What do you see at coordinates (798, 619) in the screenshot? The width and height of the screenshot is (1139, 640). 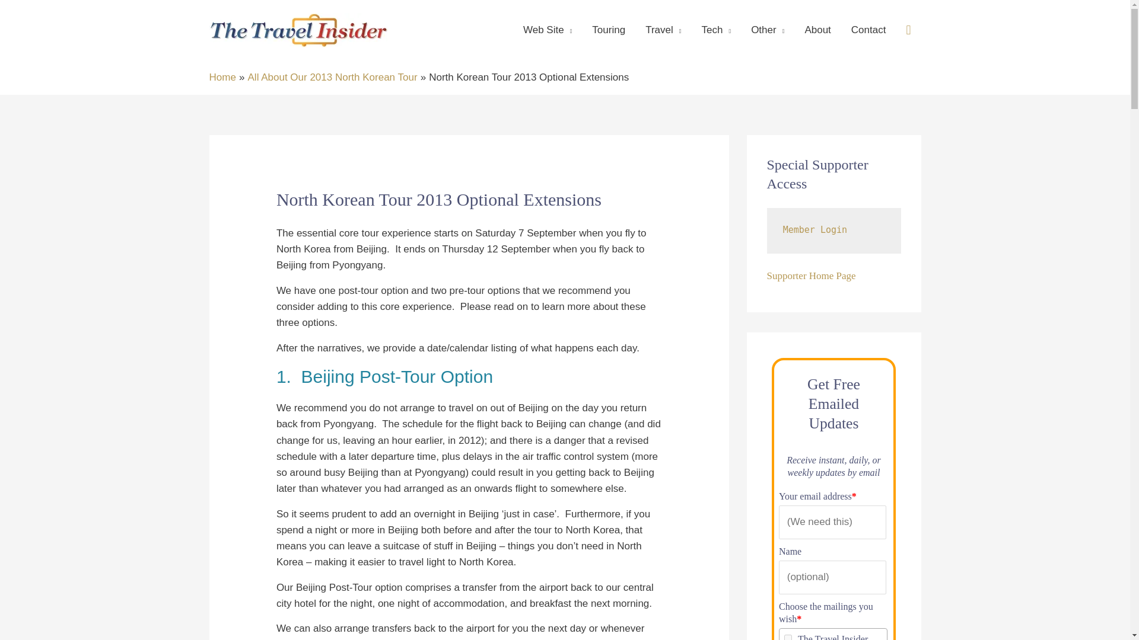 I see `Required` at bounding box center [798, 619].